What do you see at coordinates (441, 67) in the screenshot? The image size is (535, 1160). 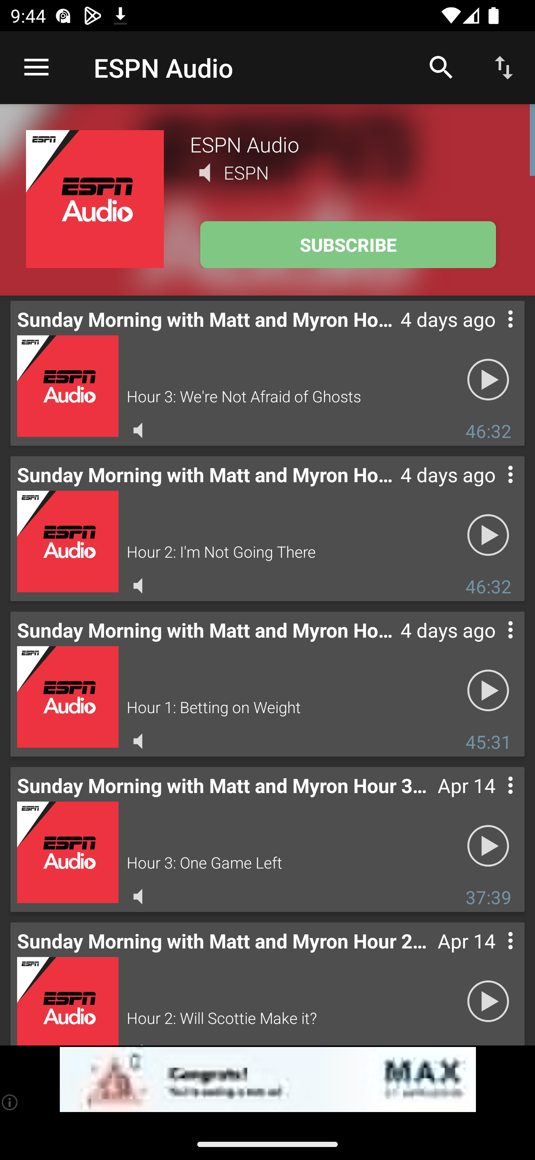 I see `Search` at bounding box center [441, 67].